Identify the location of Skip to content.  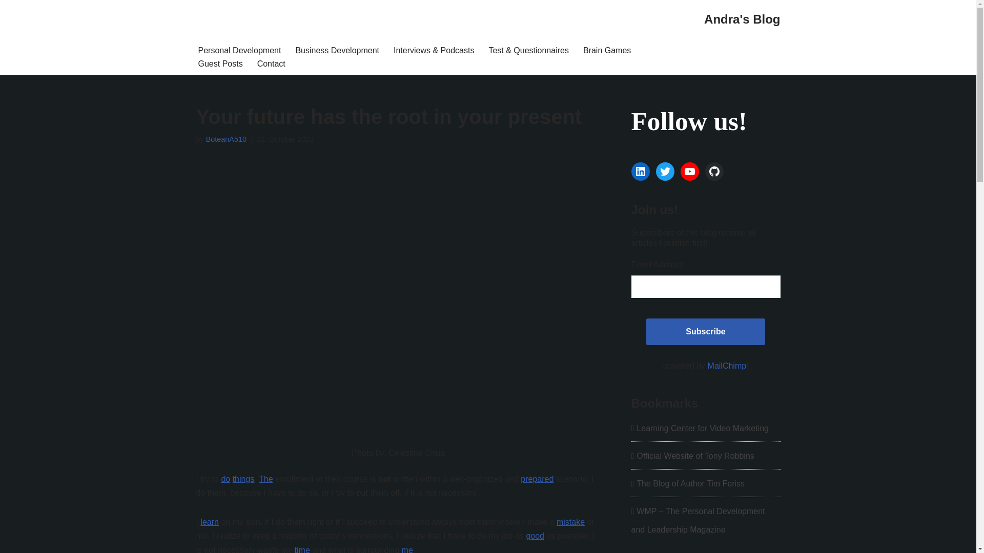
(8, 22).